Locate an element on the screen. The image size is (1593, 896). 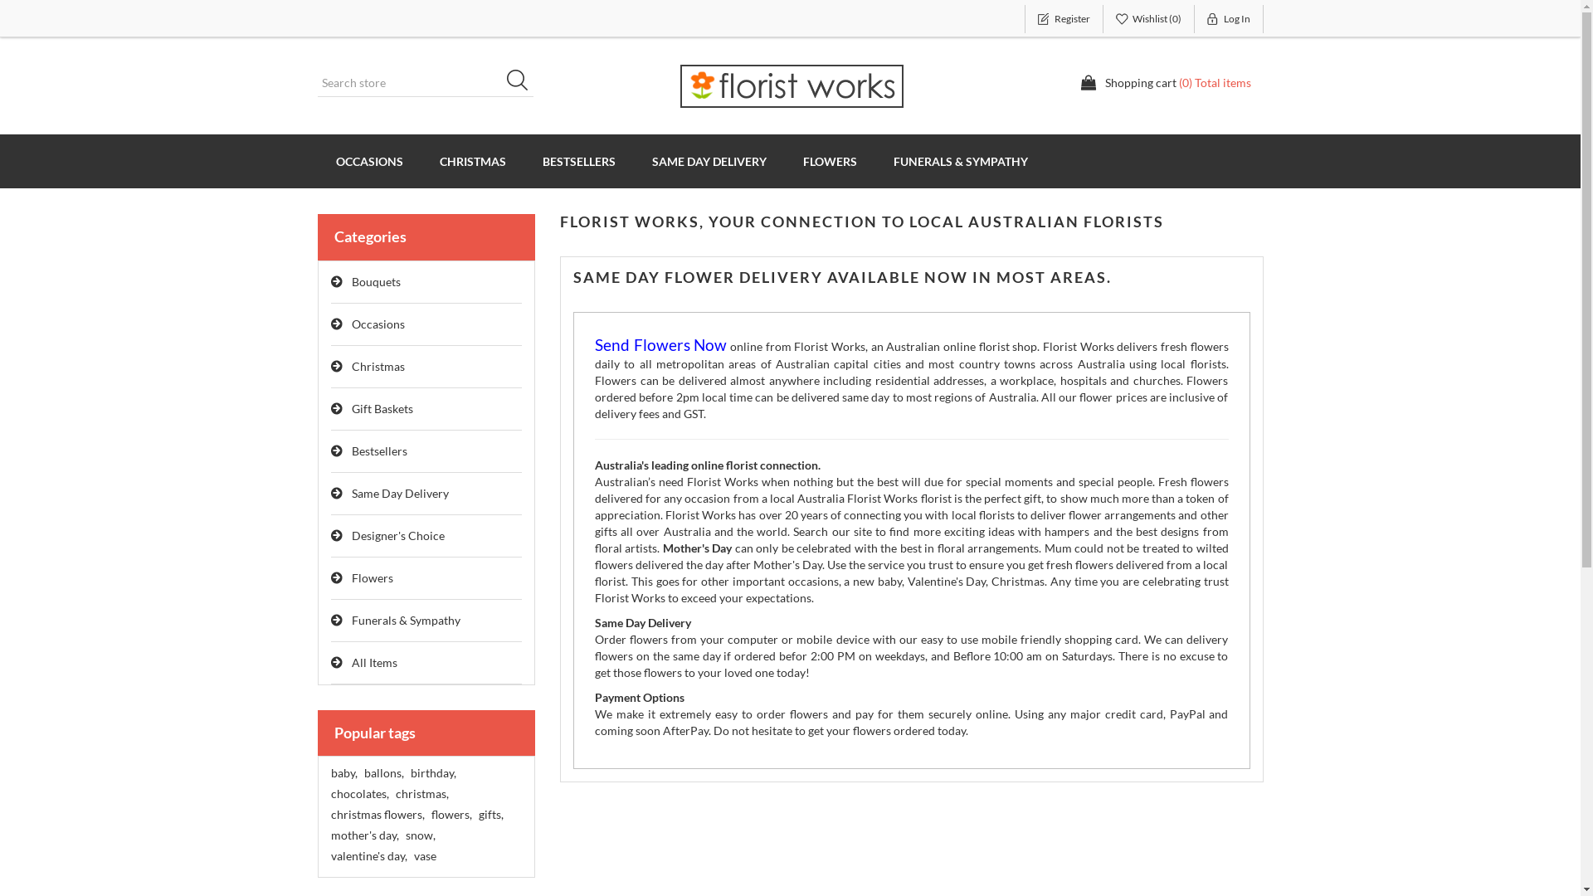
Christmas is located at coordinates (426, 367).